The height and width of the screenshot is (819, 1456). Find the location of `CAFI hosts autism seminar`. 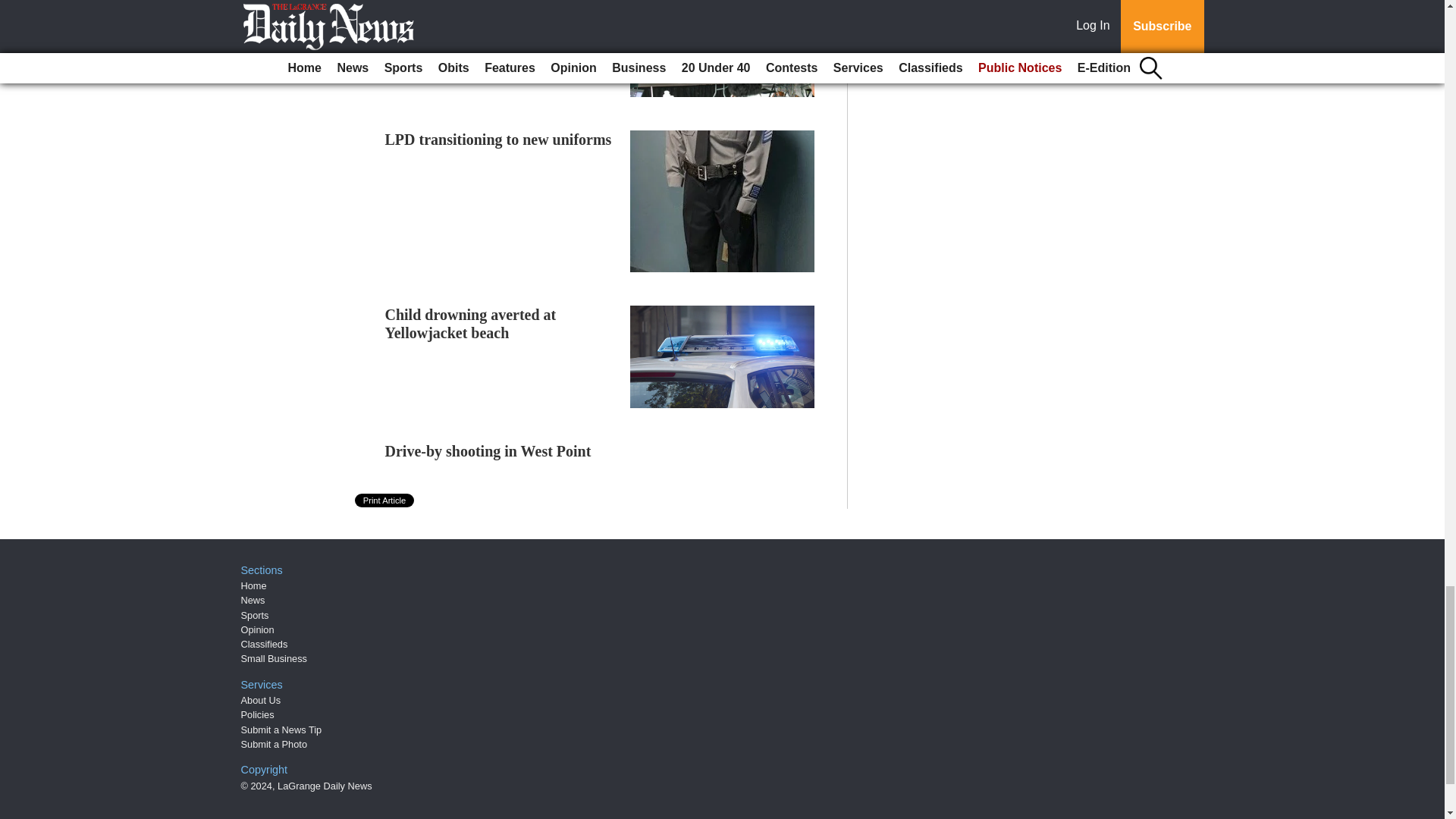

CAFI hosts autism seminar is located at coordinates (473, 7).